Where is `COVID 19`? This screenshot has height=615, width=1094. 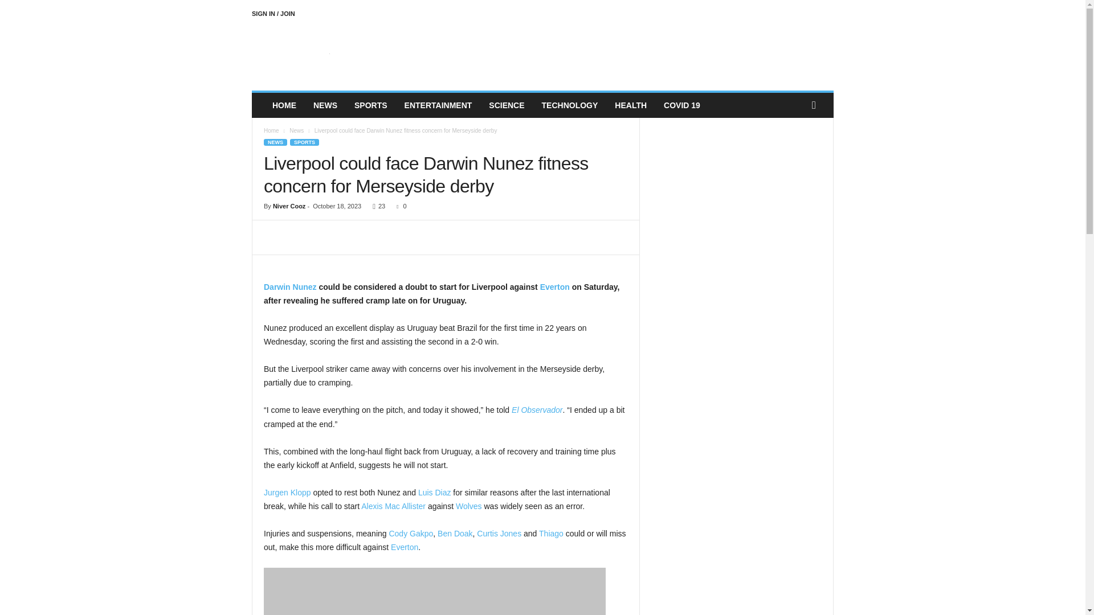
COVID 19 is located at coordinates (682, 105).